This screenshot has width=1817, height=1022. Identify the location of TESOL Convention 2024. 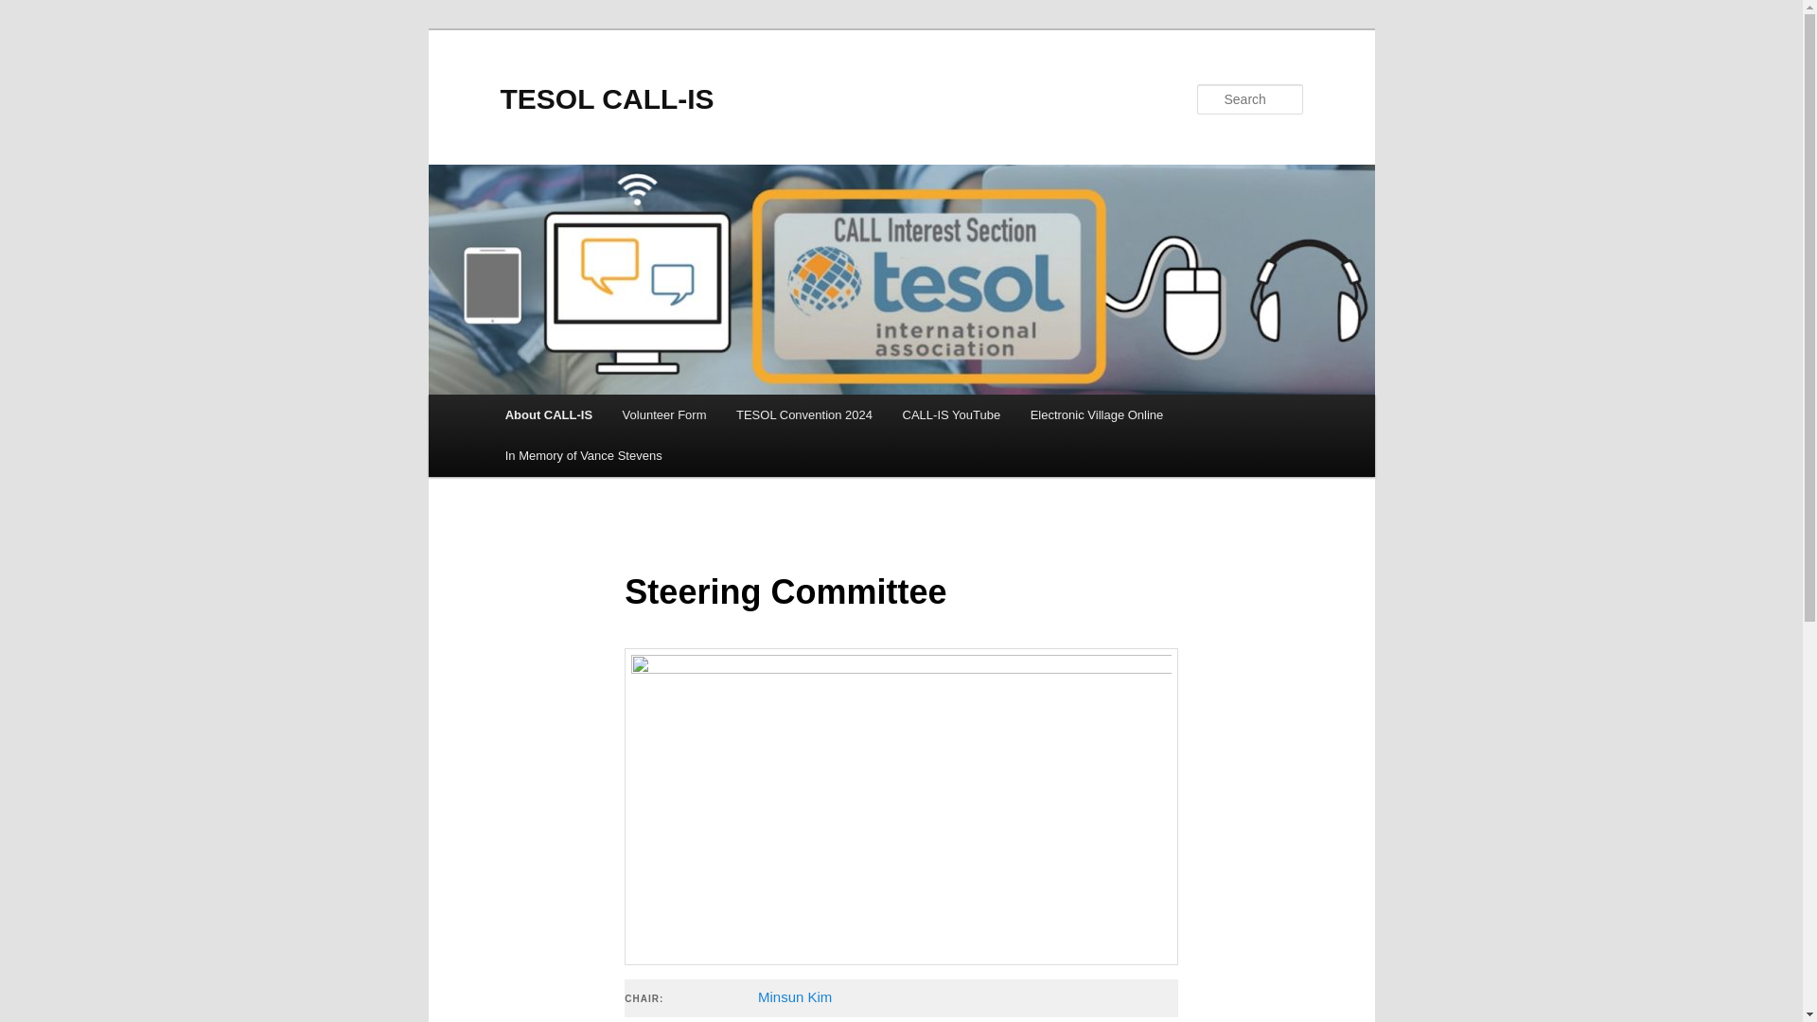
(804, 414).